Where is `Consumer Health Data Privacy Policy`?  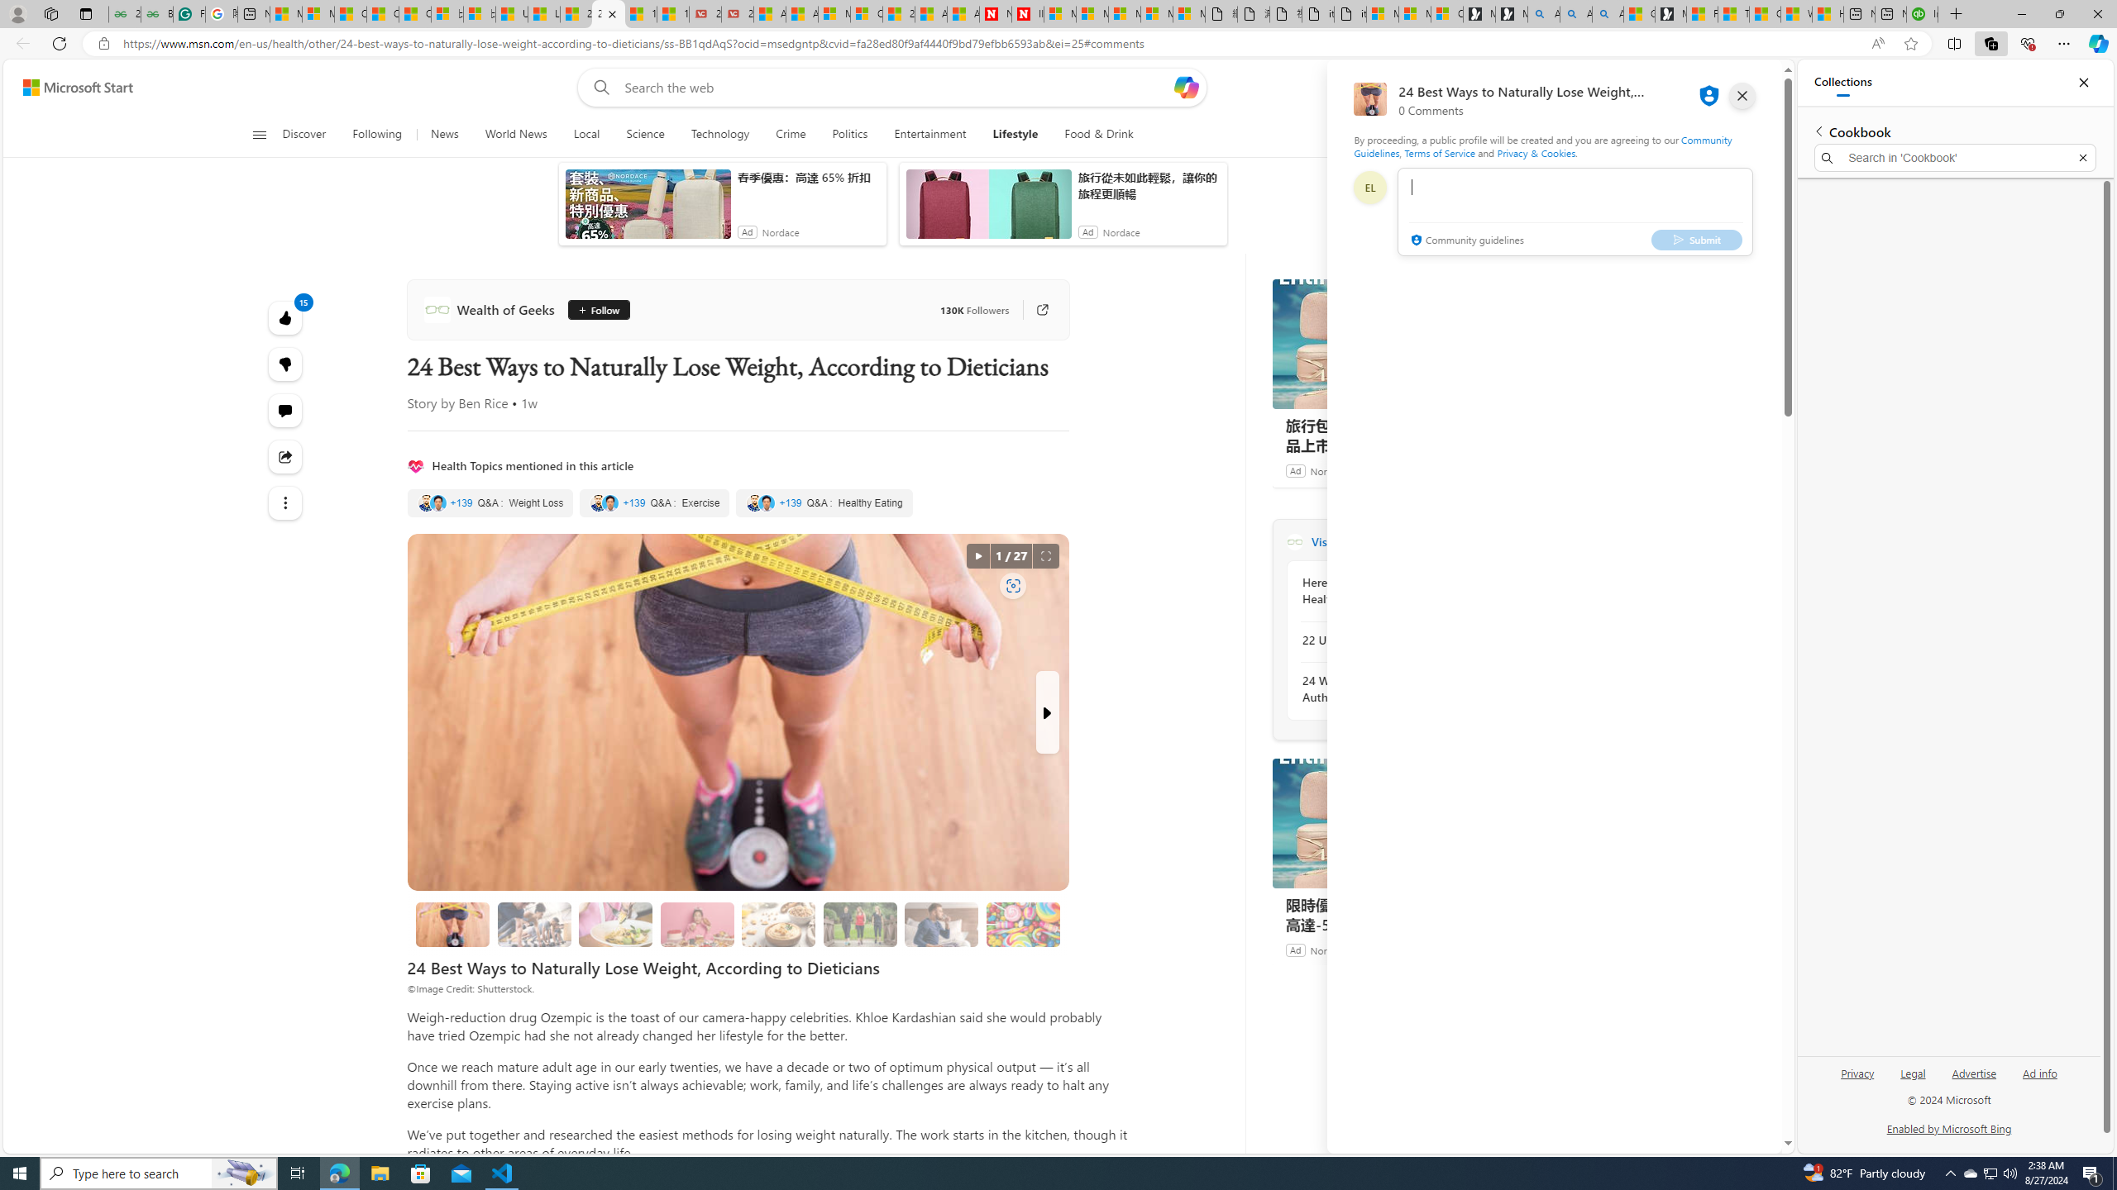 Consumer Health Data Privacy Policy is located at coordinates (1447, 14).